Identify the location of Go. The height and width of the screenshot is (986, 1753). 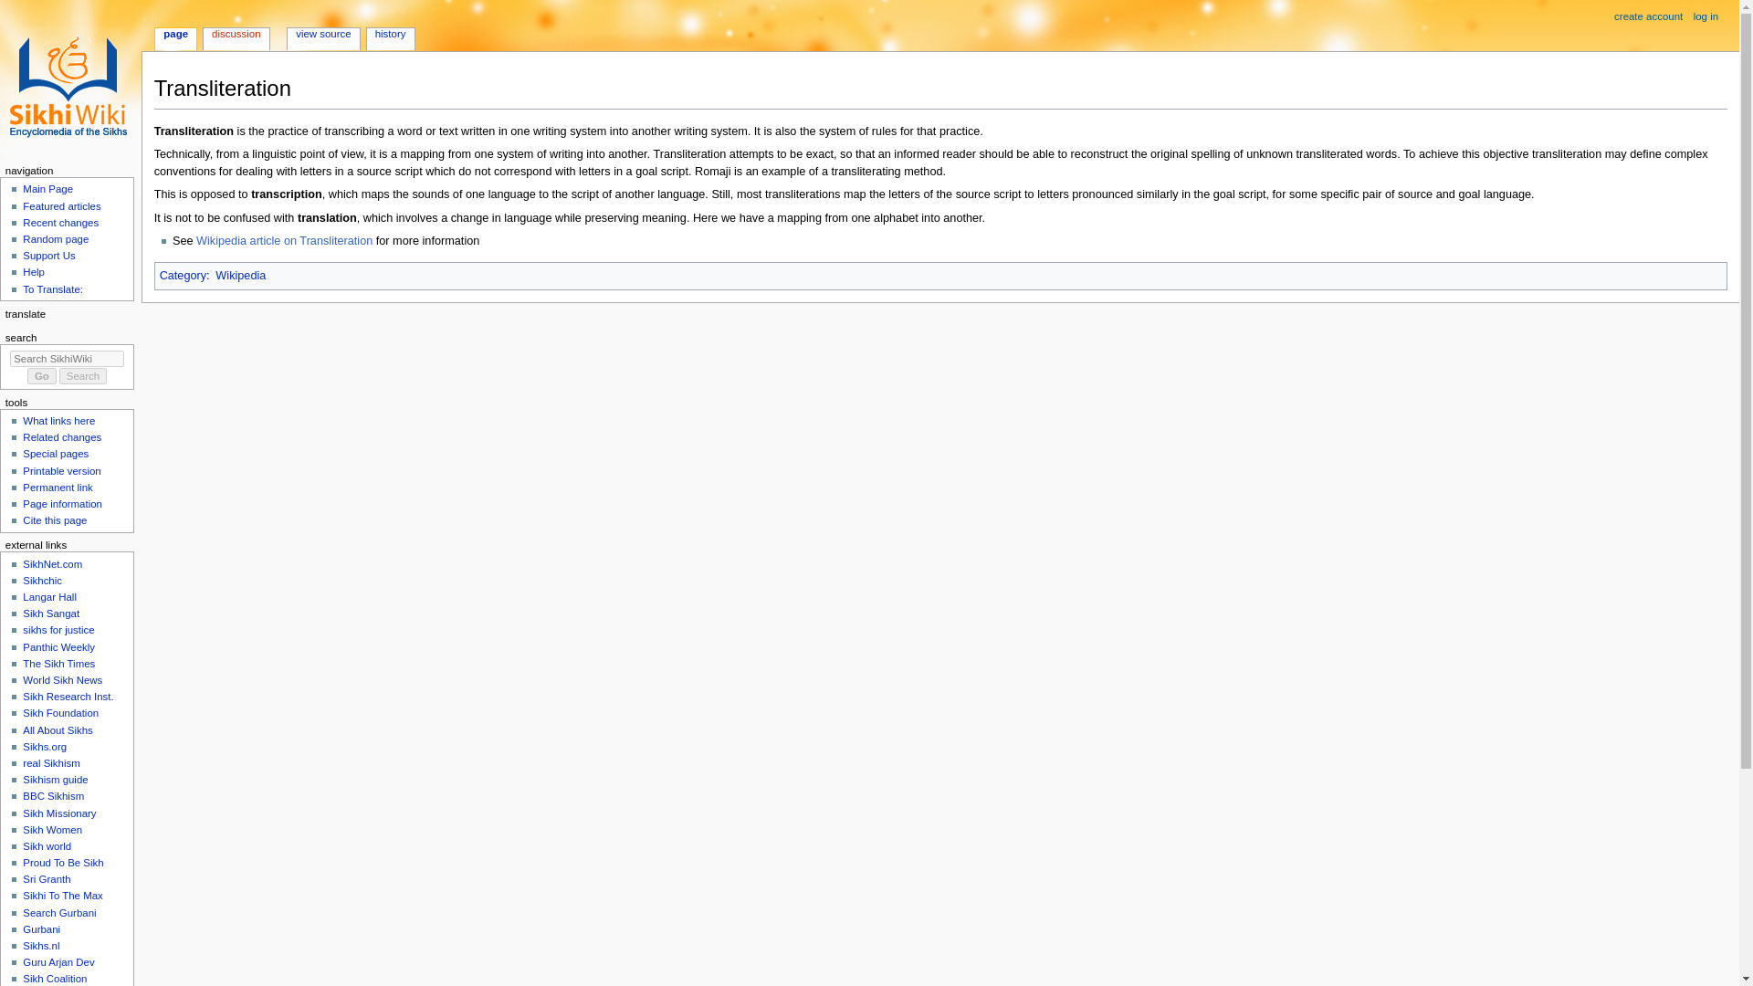
(42, 376).